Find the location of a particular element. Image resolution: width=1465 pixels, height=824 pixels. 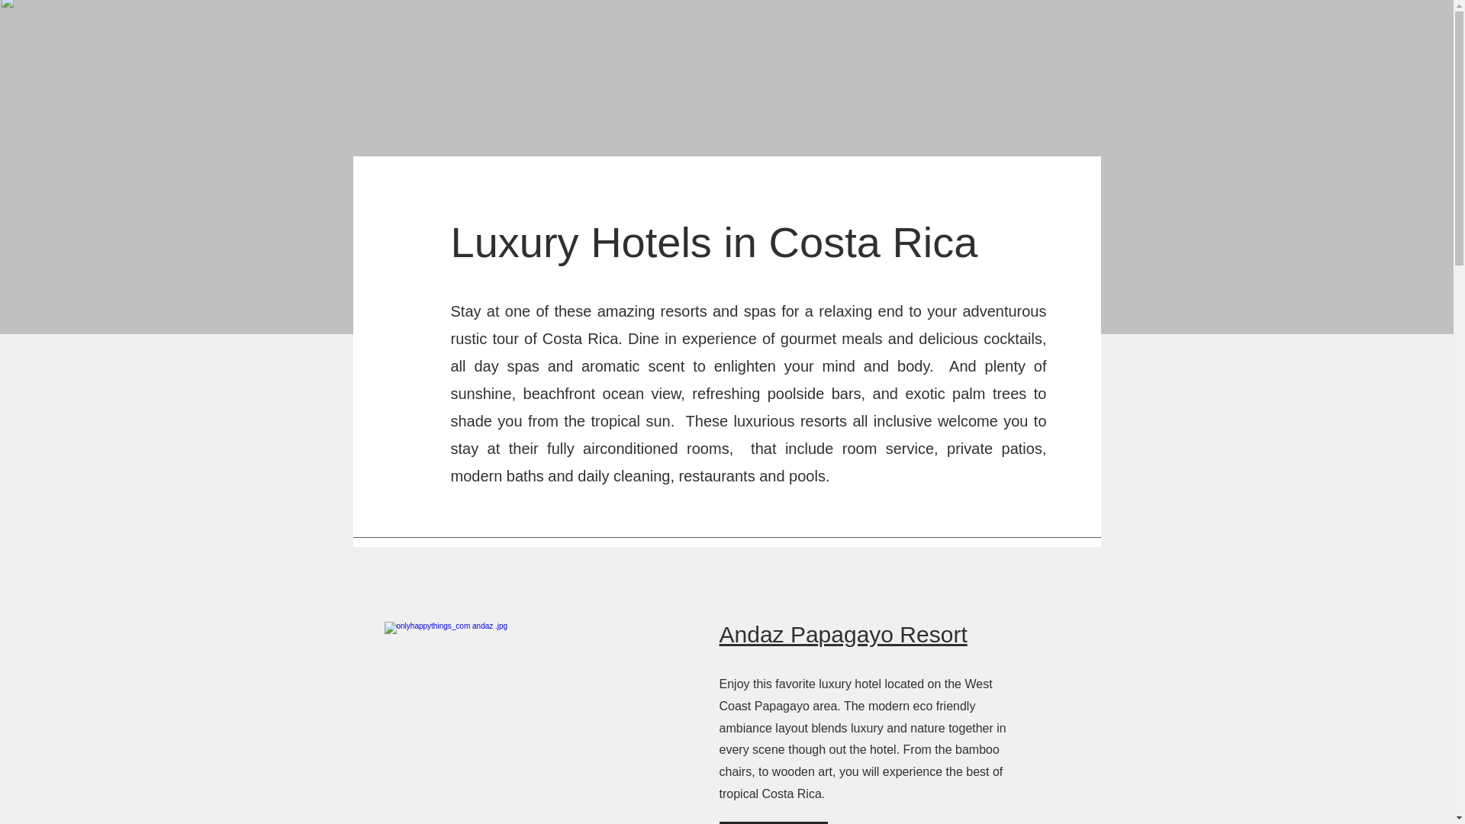

Andaz Papagayo Resort is located at coordinates (842, 634).